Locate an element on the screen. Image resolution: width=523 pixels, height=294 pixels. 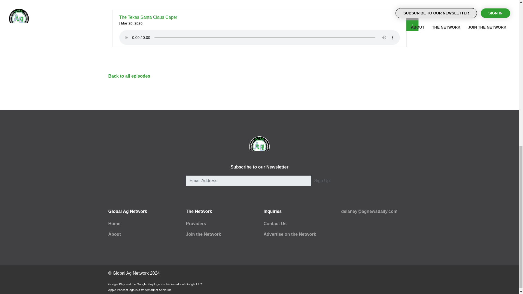
Home is located at coordinates (114, 224).